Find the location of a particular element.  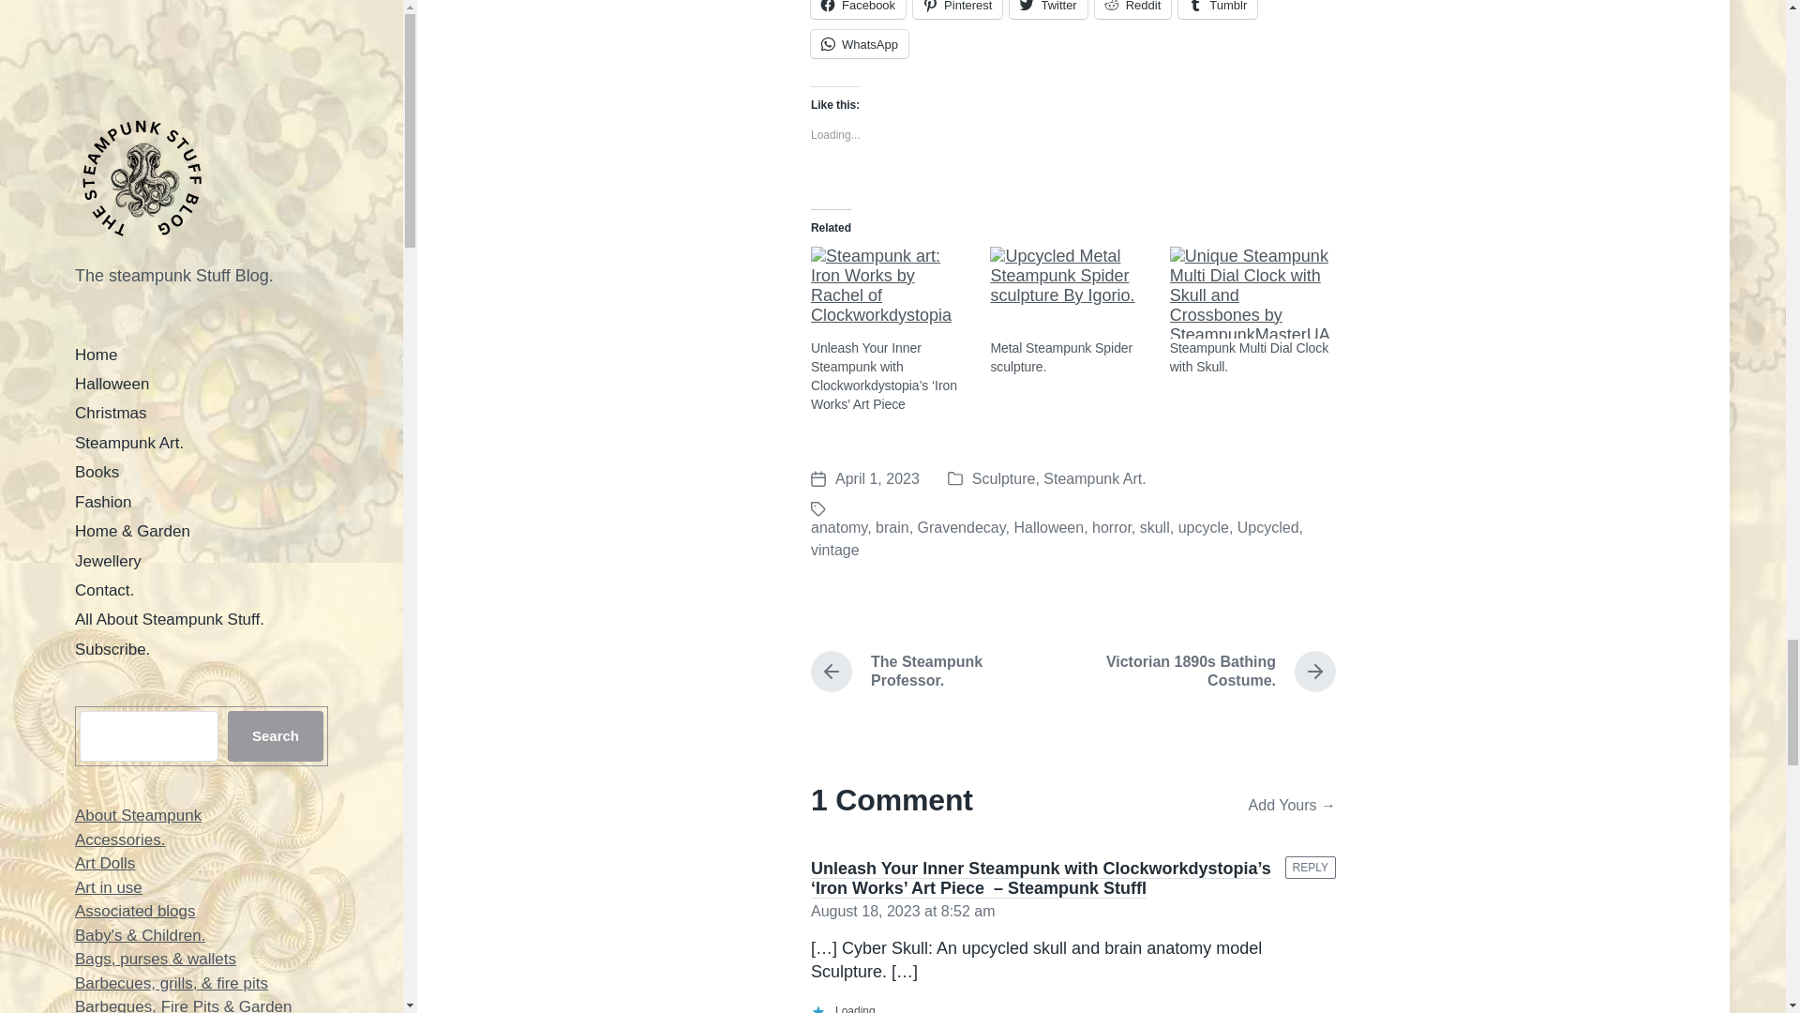

Metal Steampunk Spider sculpture. is located at coordinates (1070, 293).